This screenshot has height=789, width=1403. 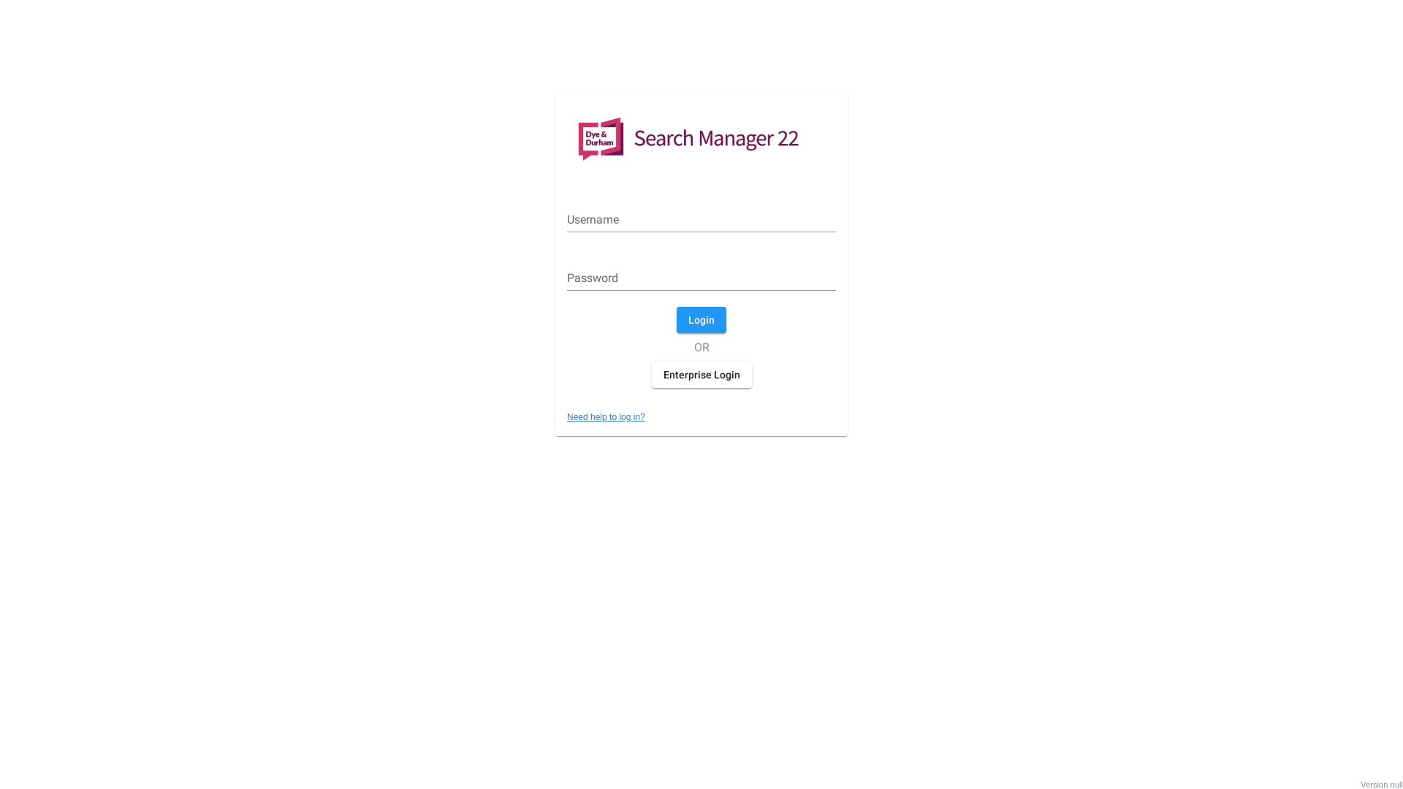 What do you see at coordinates (701, 320) in the screenshot?
I see `Login` at bounding box center [701, 320].